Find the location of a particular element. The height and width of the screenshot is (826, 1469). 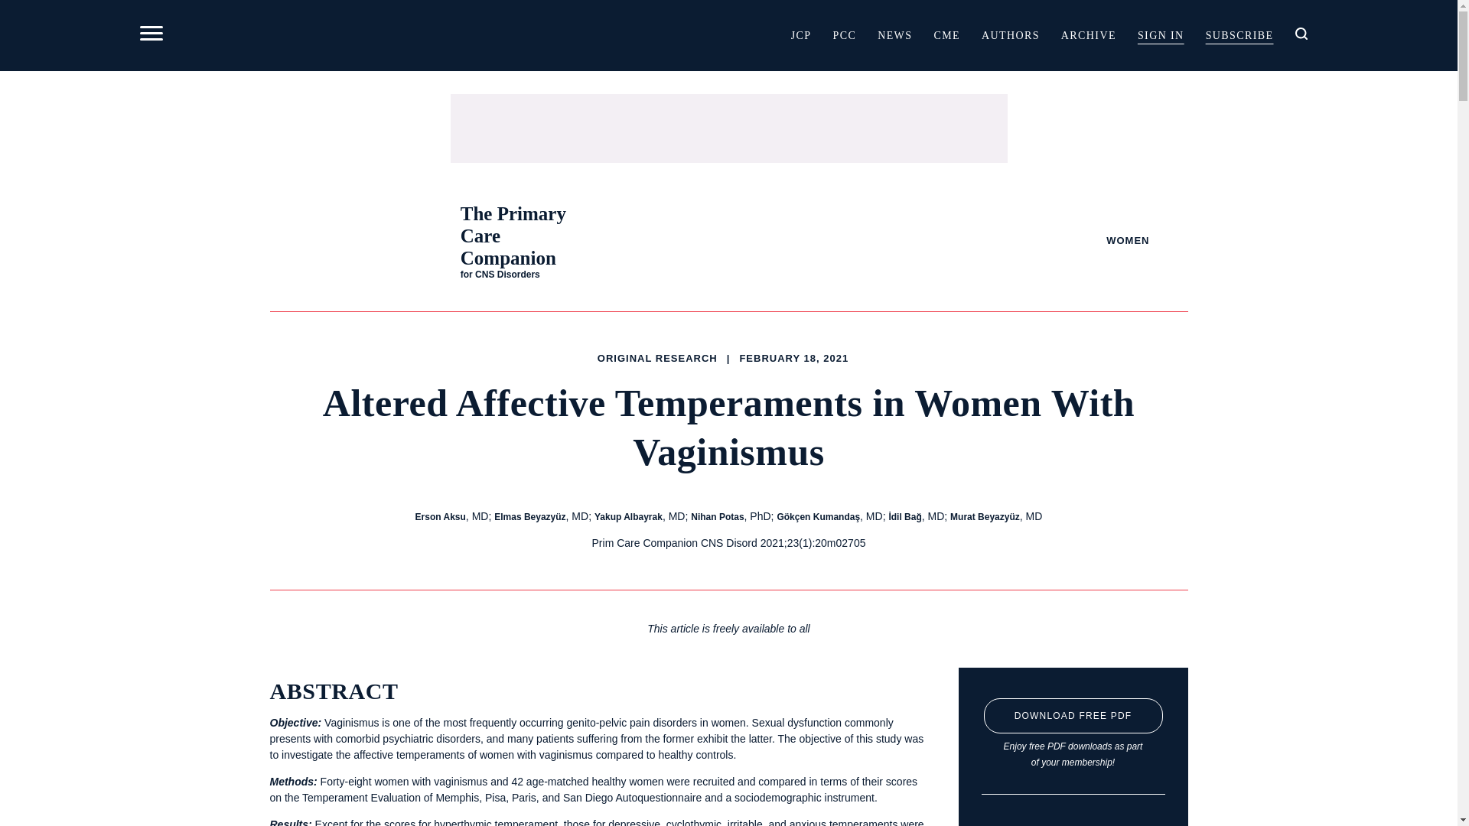

Search is located at coordinates (967, 130).